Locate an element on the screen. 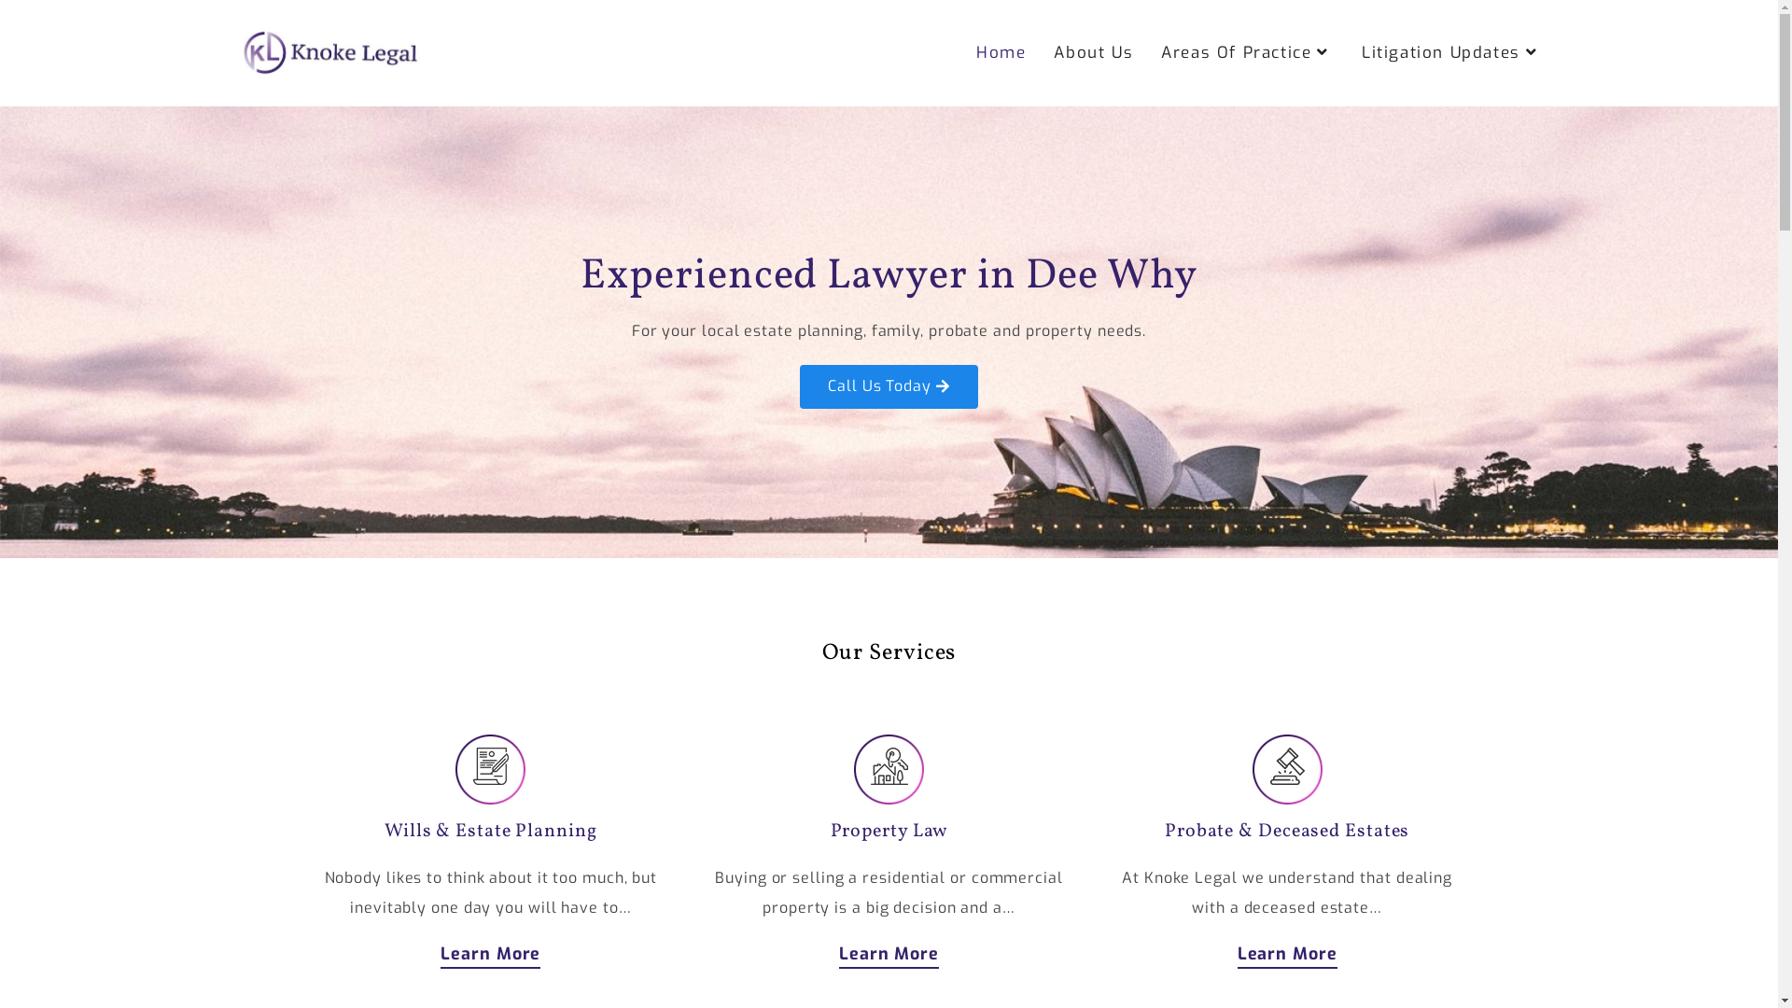 The width and height of the screenshot is (1792, 1008). Home is located at coordinates (1001, 53).